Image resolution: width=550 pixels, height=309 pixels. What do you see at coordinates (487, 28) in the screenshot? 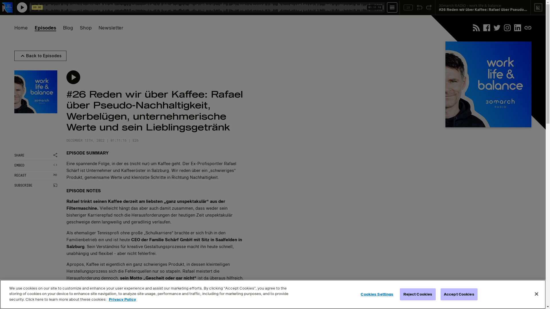
I see `Facebook` at bounding box center [487, 28].